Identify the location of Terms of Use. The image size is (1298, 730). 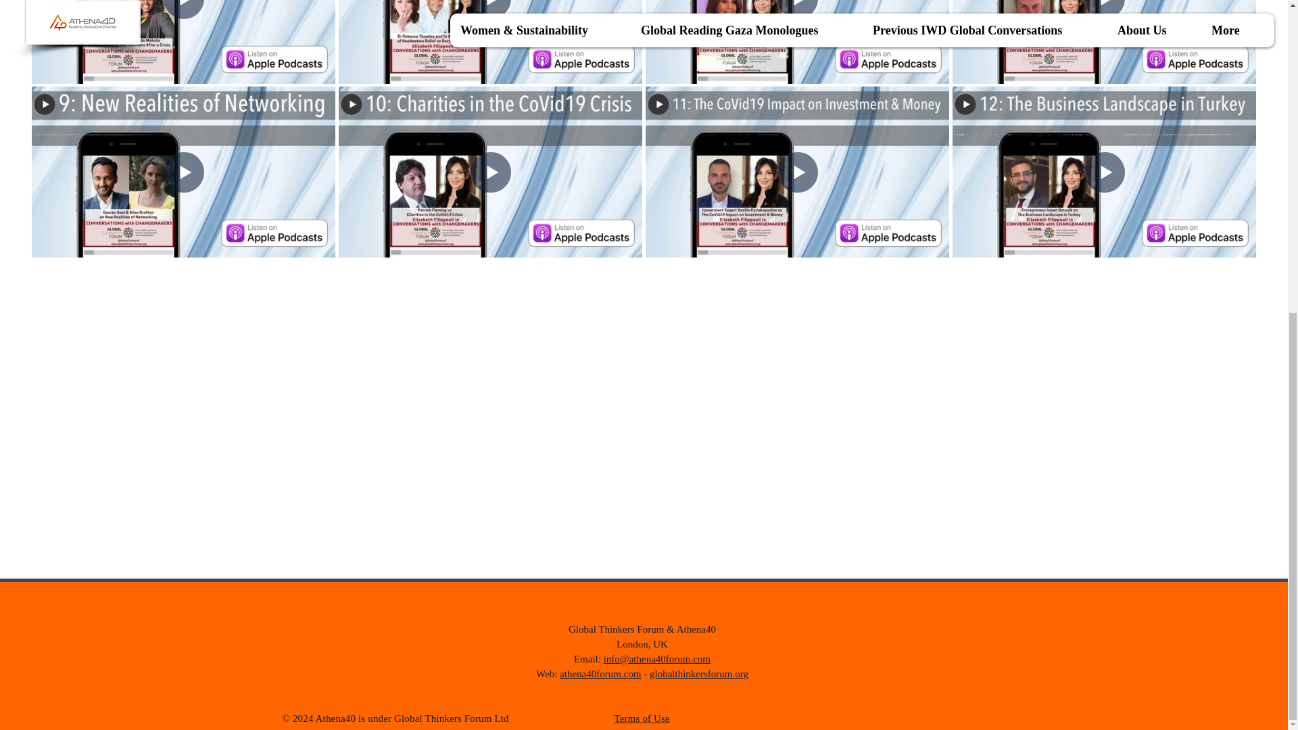
(642, 719).